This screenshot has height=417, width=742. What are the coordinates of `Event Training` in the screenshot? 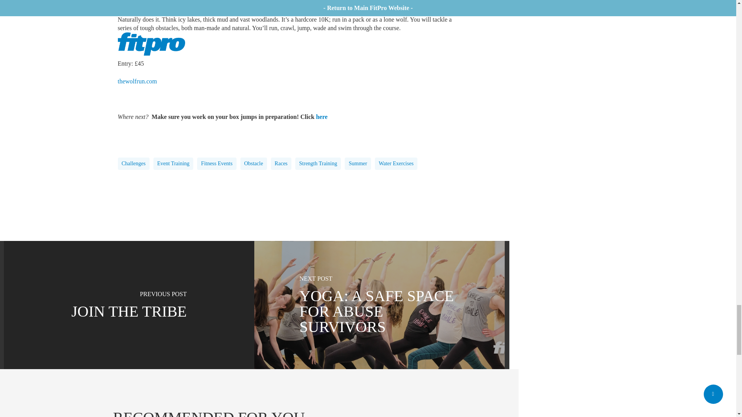 It's located at (174, 164).